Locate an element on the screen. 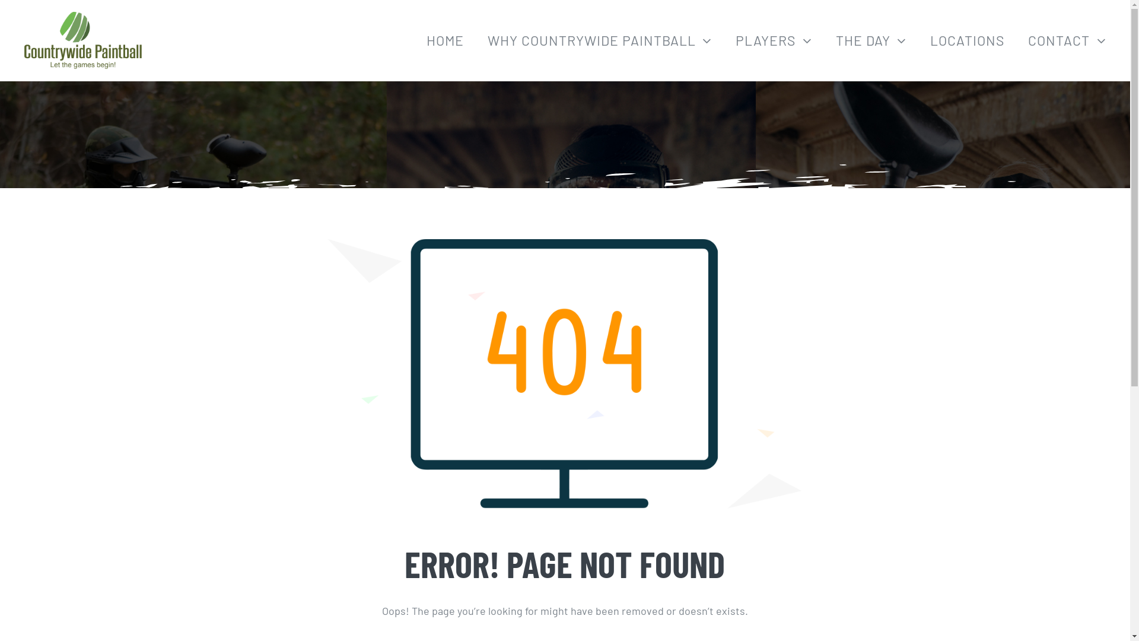 The image size is (1139, 641). THE DAY is located at coordinates (871, 41).